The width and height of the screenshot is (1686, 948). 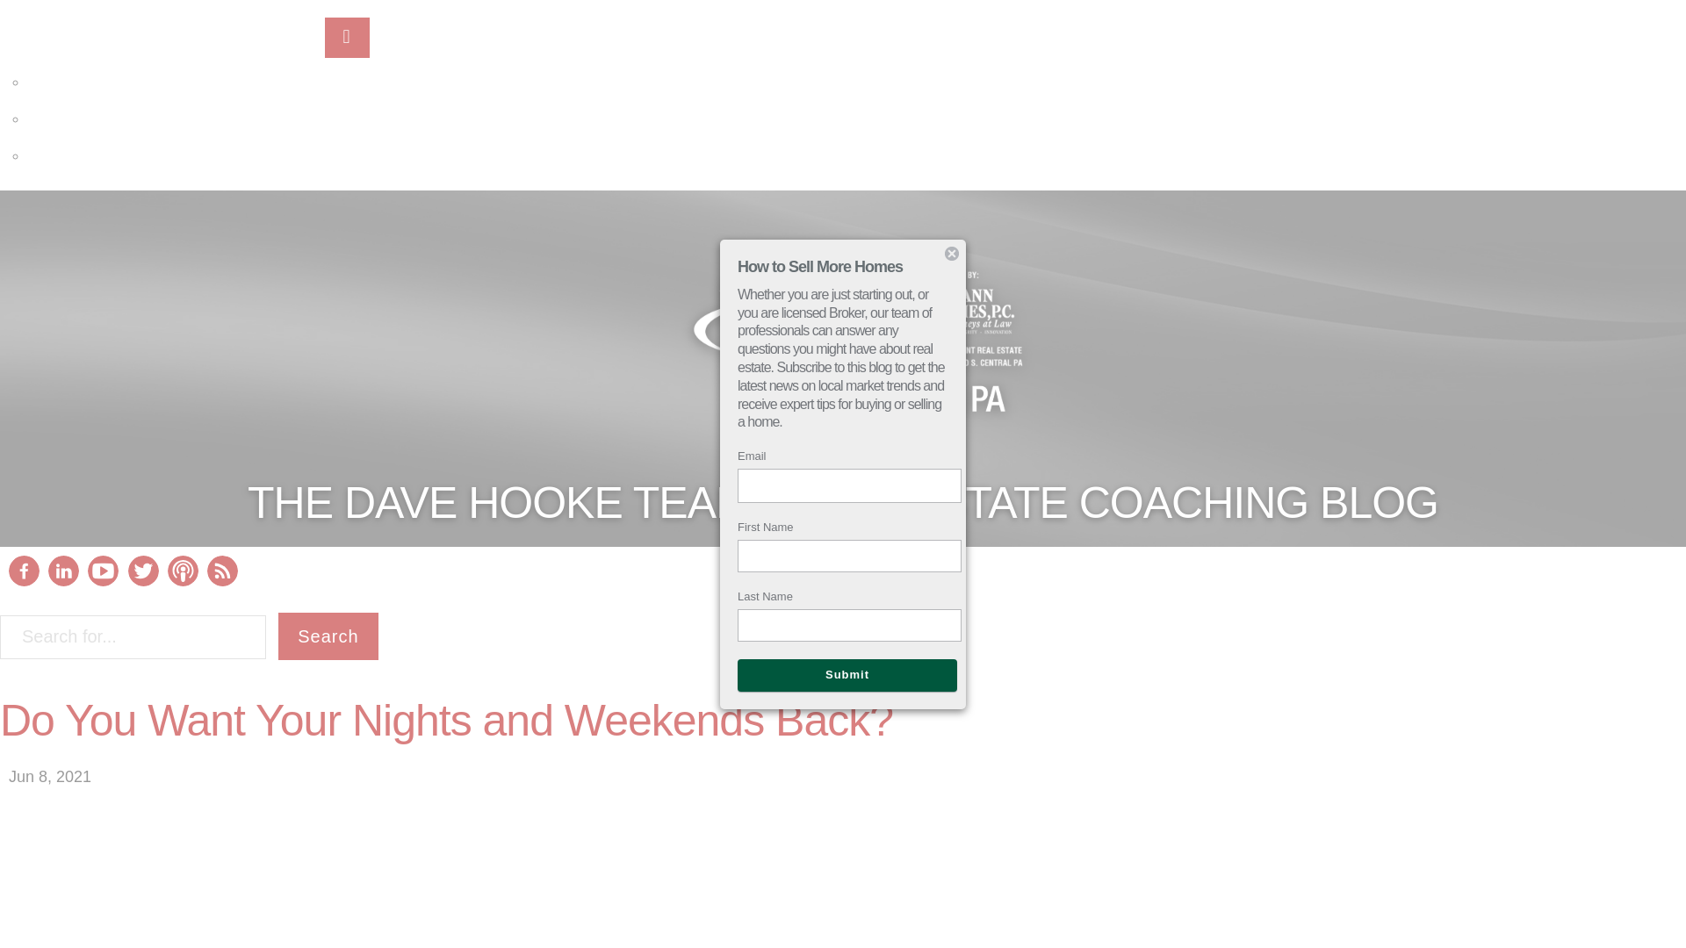 I want to click on THE DAVE HOOKE TEAM - REAL ESTATE COACHING BLOG, so click(x=840, y=510).